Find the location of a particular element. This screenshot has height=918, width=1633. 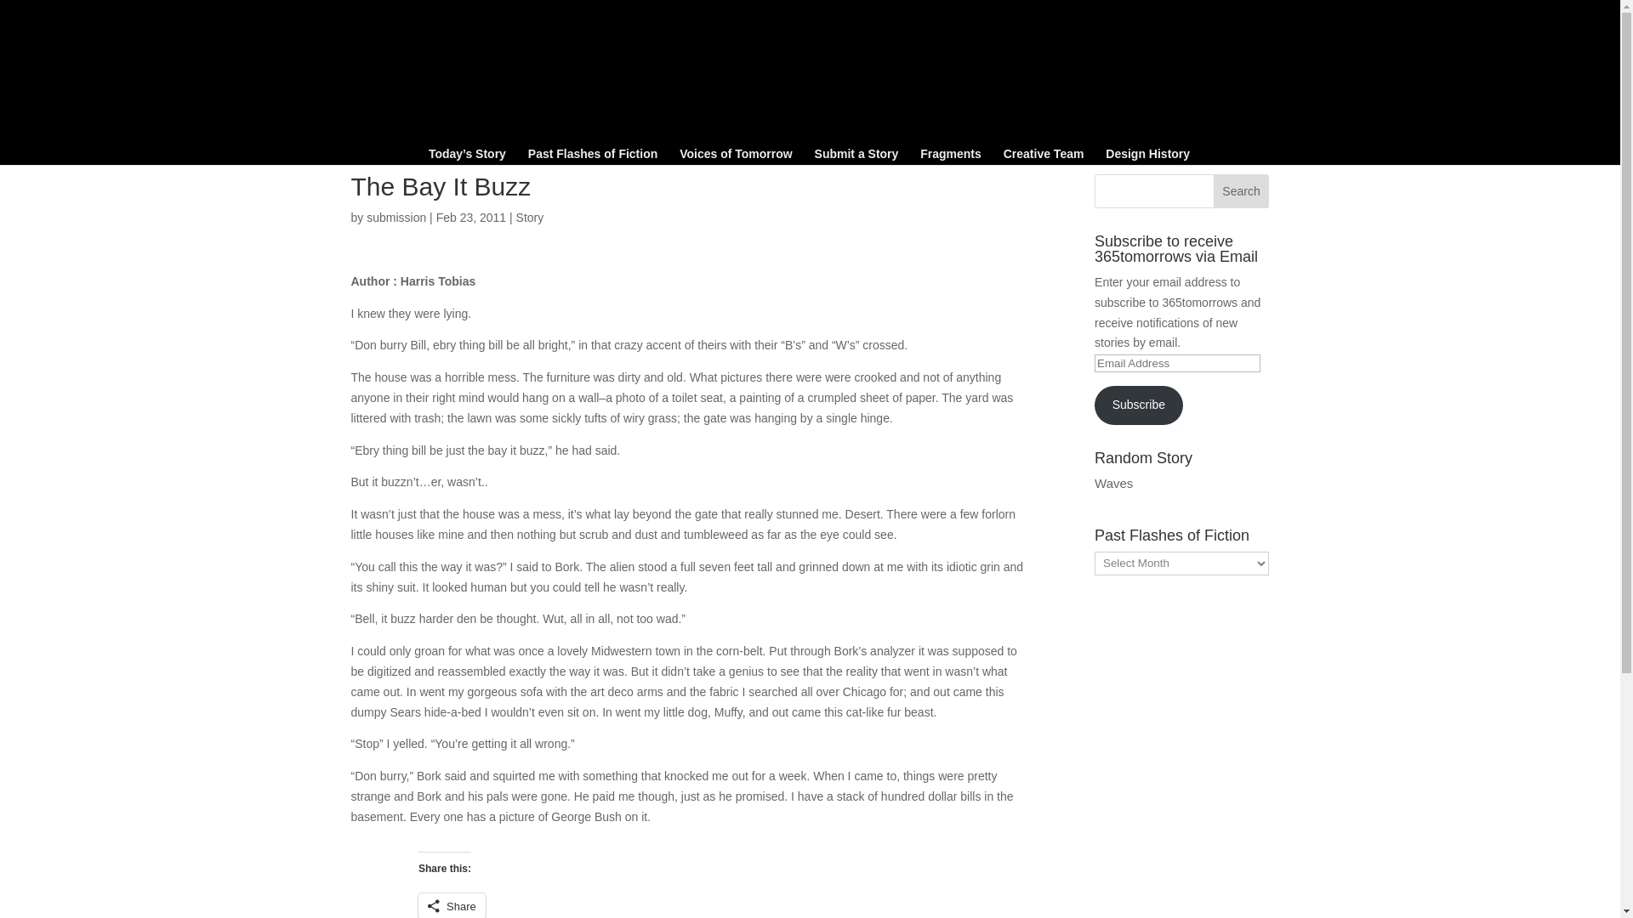

Submit a Story is located at coordinates (857, 156).